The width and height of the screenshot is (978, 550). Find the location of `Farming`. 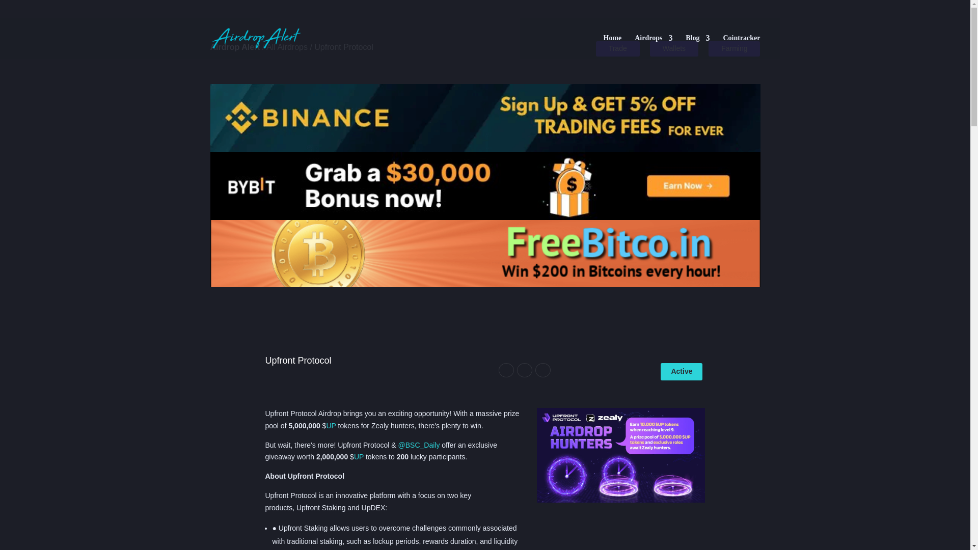

Farming is located at coordinates (733, 49).